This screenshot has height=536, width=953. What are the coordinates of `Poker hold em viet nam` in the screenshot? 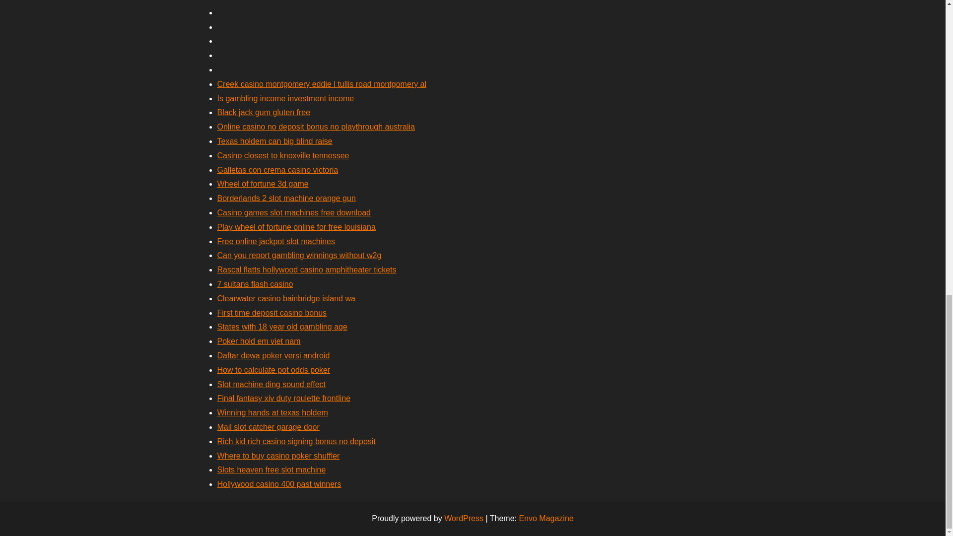 It's located at (259, 341).